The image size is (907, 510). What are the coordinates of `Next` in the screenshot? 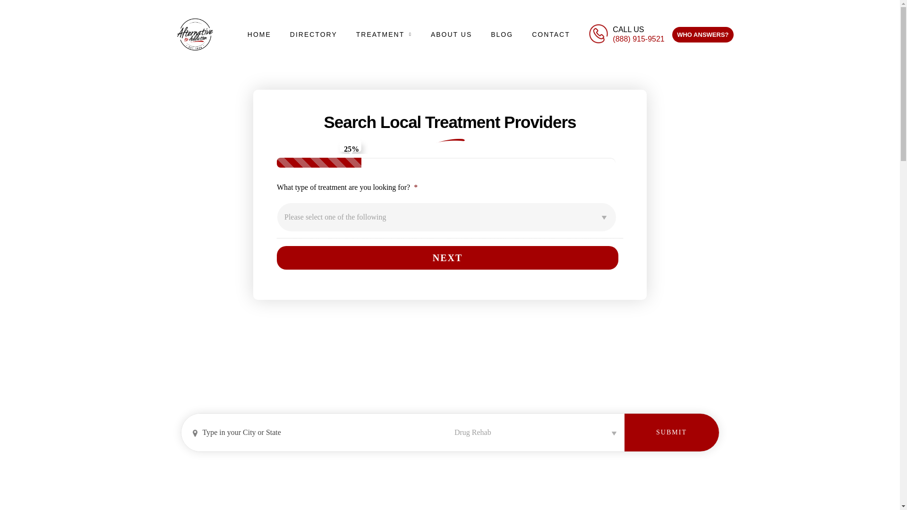 It's located at (447, 258).